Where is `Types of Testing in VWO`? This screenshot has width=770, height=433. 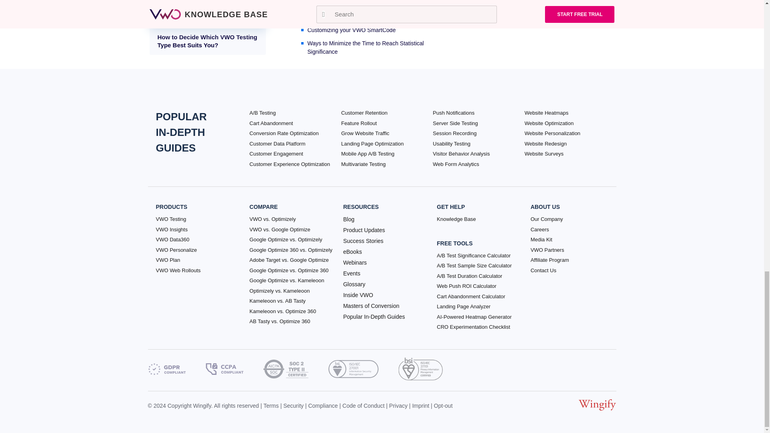
Types of Testing in VWO is located at coordinates (376, 17).